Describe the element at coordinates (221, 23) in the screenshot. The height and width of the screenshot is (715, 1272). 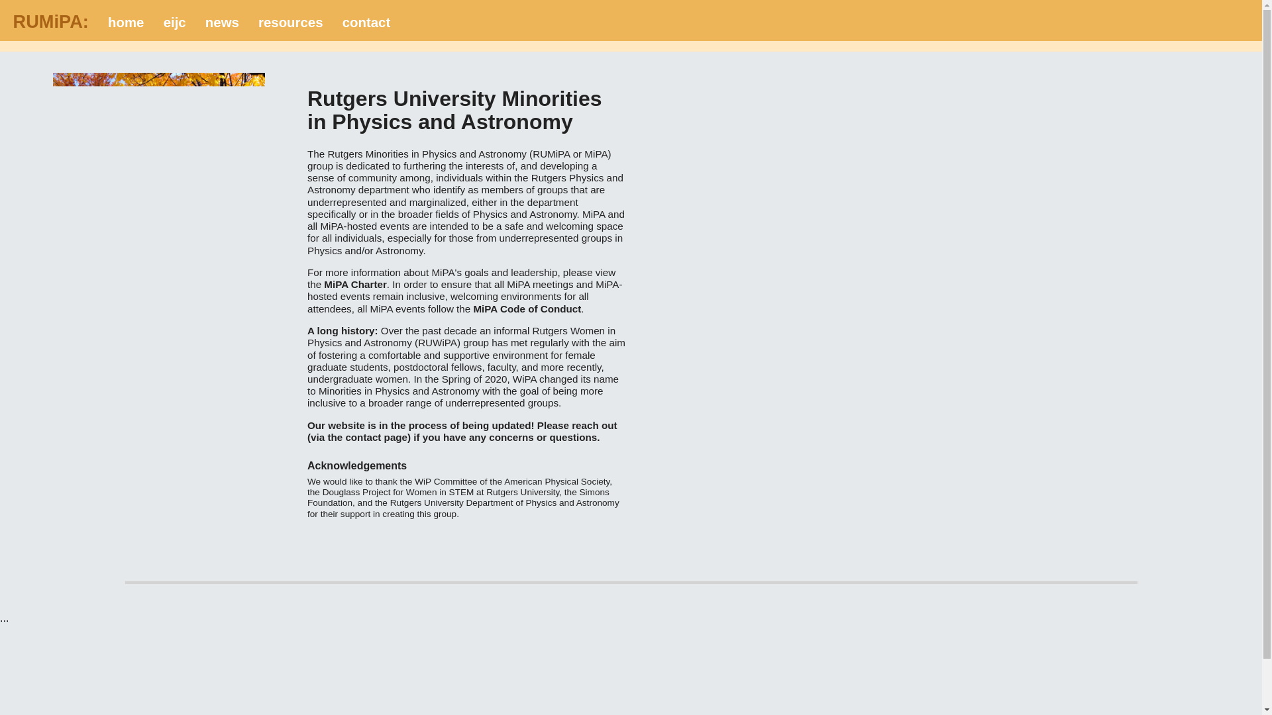
I see `news` at that location.